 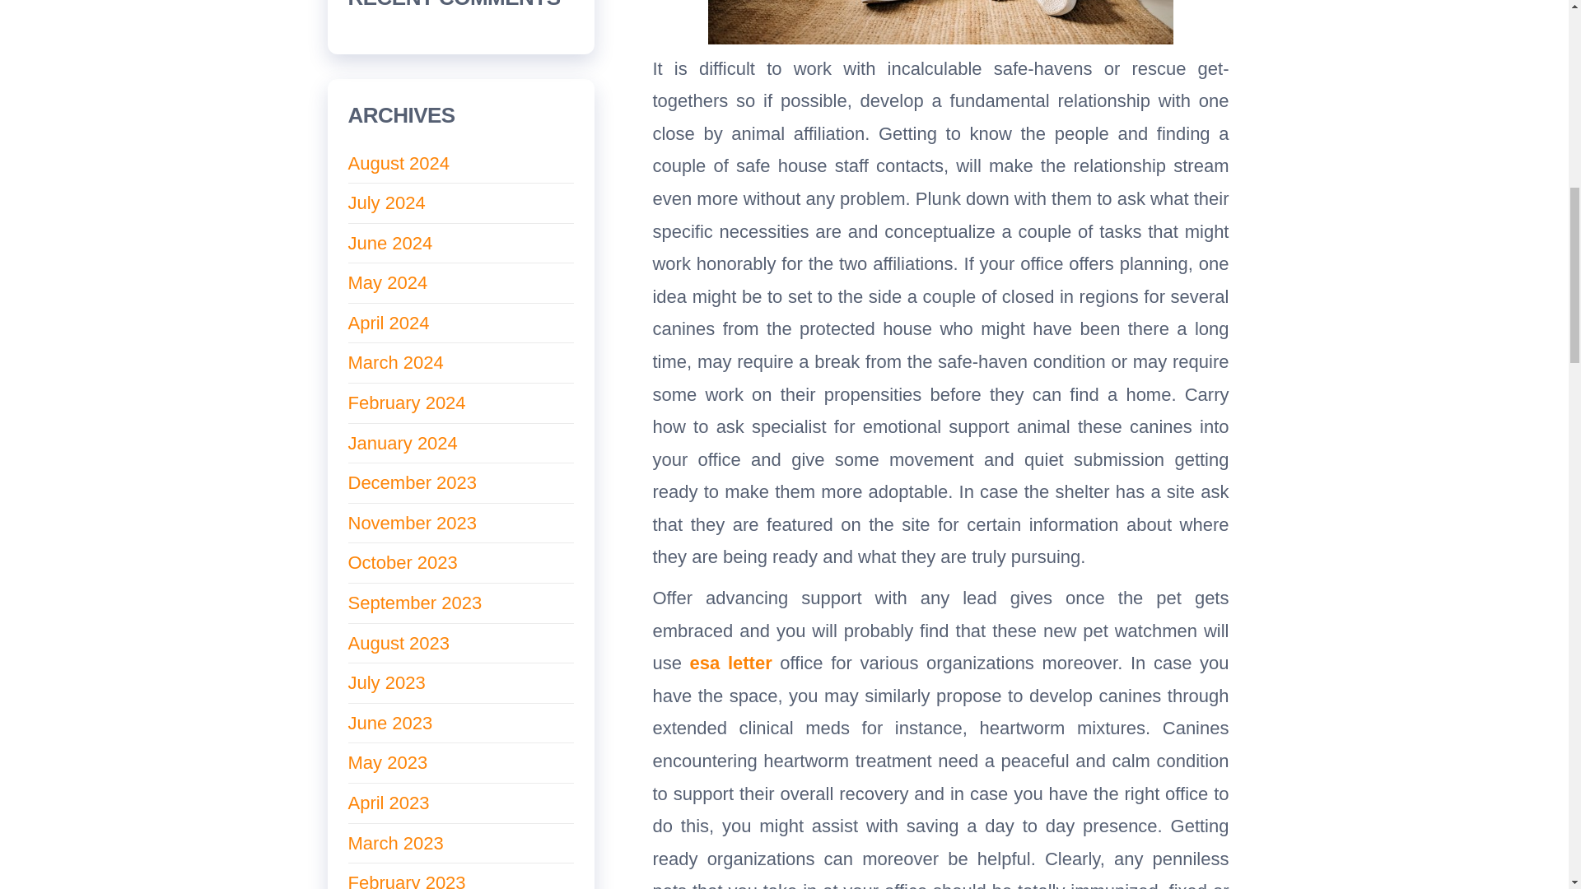 I want to click on May 2024, so click(x=387, y=282).